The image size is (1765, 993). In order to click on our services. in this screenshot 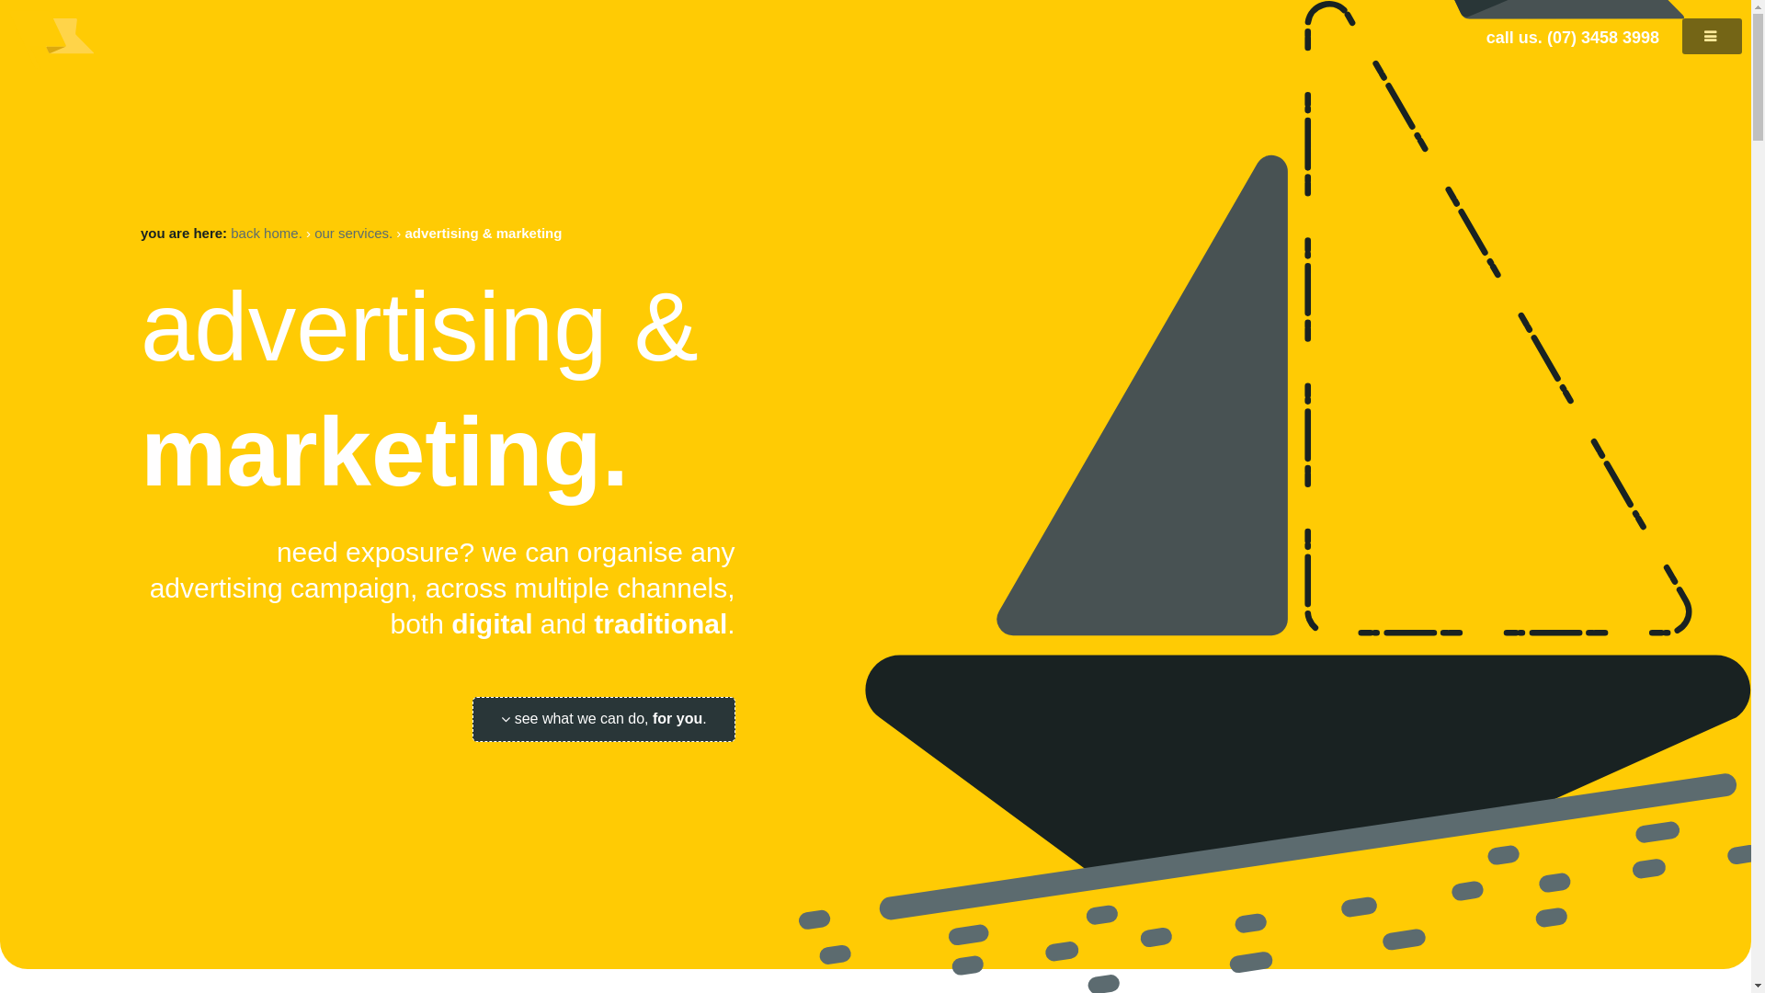, I will do `click(353, 234)`.